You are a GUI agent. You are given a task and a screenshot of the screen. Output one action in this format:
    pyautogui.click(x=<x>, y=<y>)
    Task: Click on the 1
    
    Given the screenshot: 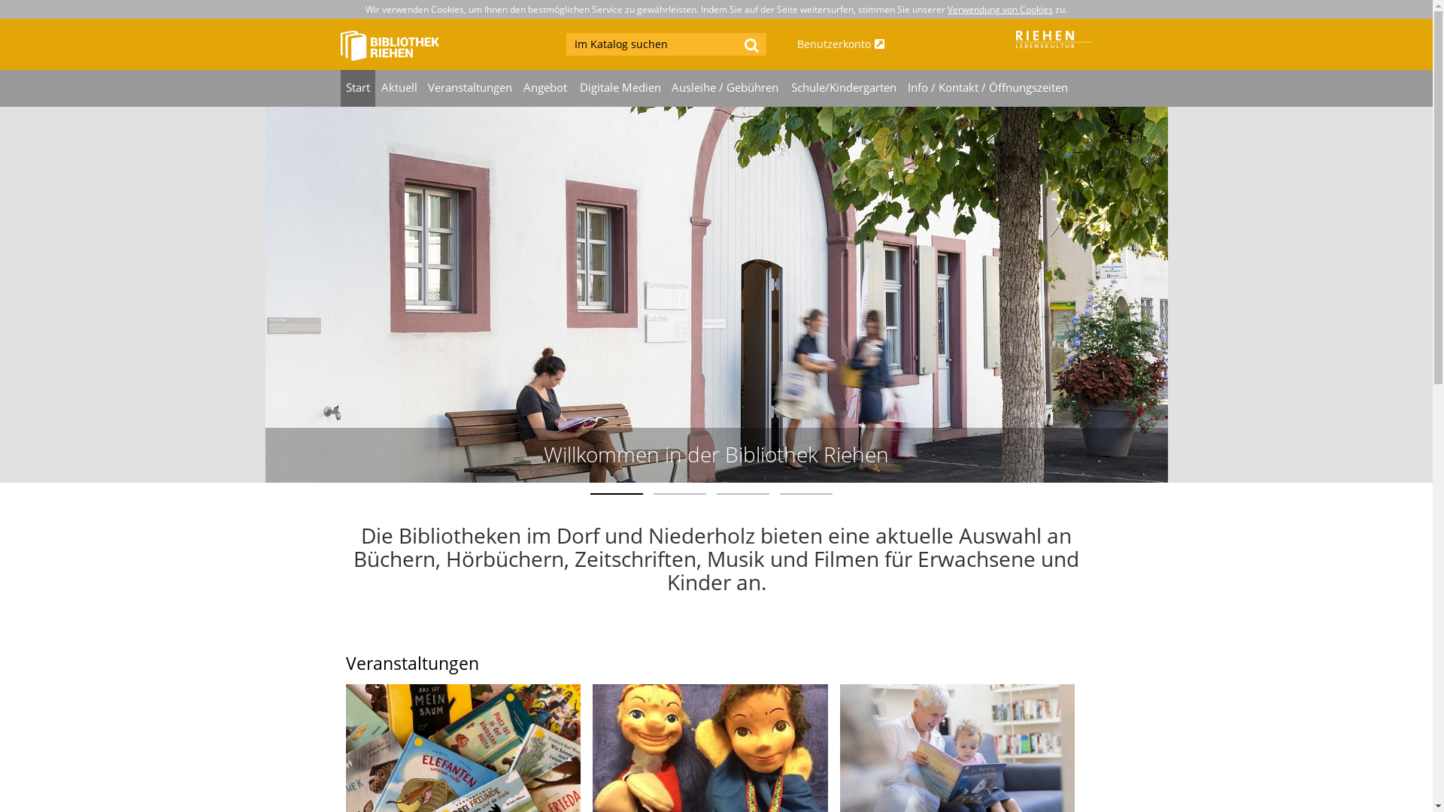 What is the action you would take?
    pyautogui.click(x=616, y=494)
    